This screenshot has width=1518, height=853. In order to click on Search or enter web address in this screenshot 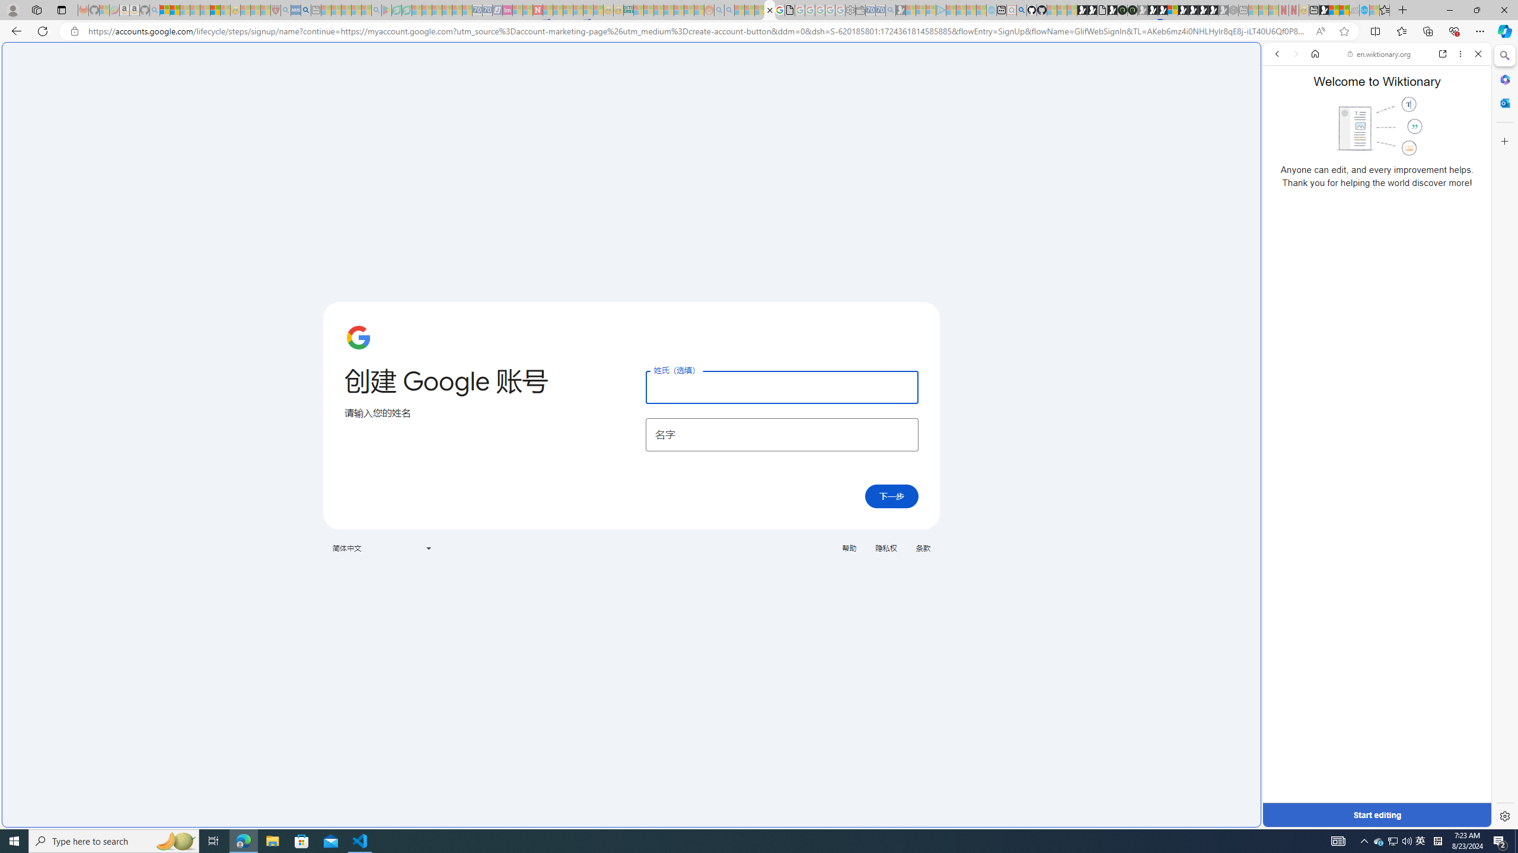, I will do `click(962, 114)`.